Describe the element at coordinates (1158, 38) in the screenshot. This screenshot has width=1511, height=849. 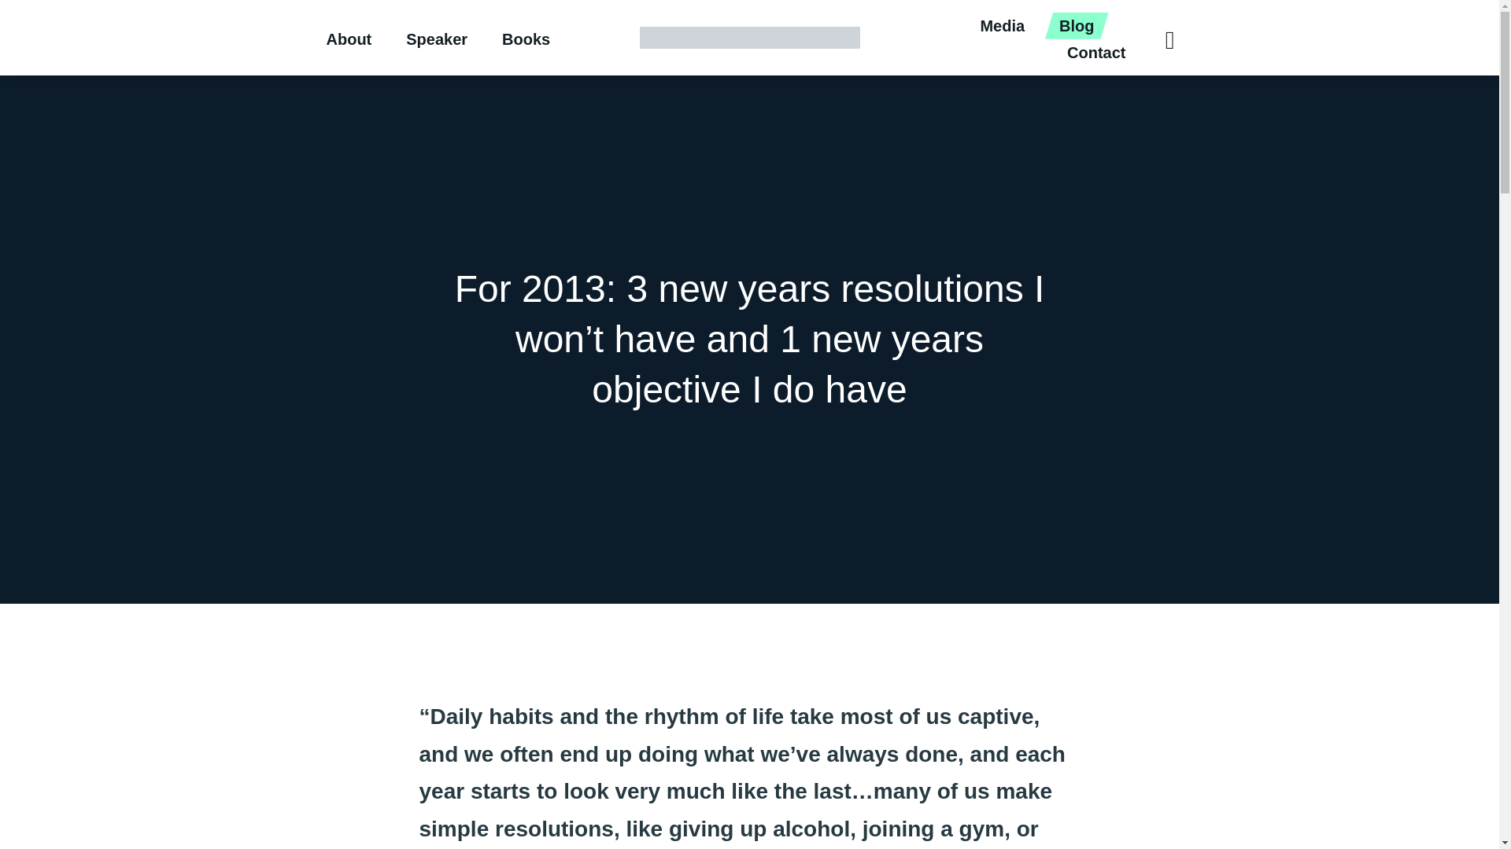
I see `Show Search` at that location.